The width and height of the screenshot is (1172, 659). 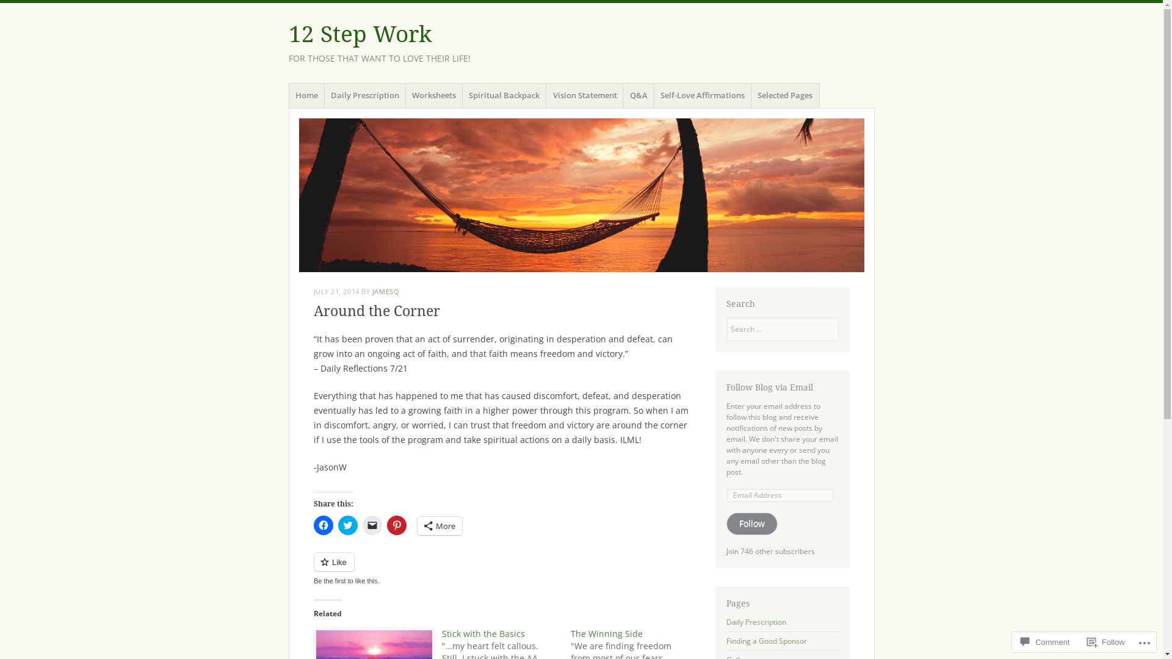 What do you see at coordinates (365, 96) in the screenshot?
I see `Daily Prescription` at bounding box center [365, 96].